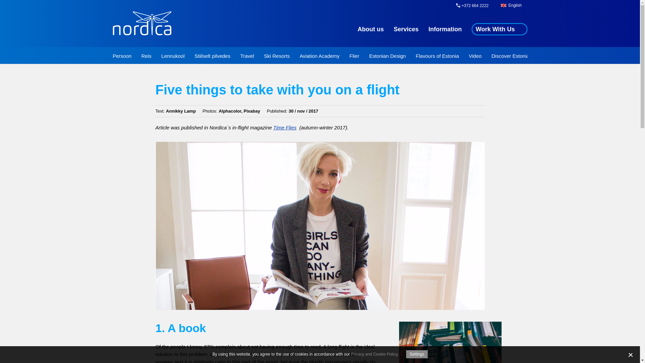 This screenshot has width=645, height=363. Describe the element at coordinates (417, 354) in the screenshot. I see `Settings` at that location.